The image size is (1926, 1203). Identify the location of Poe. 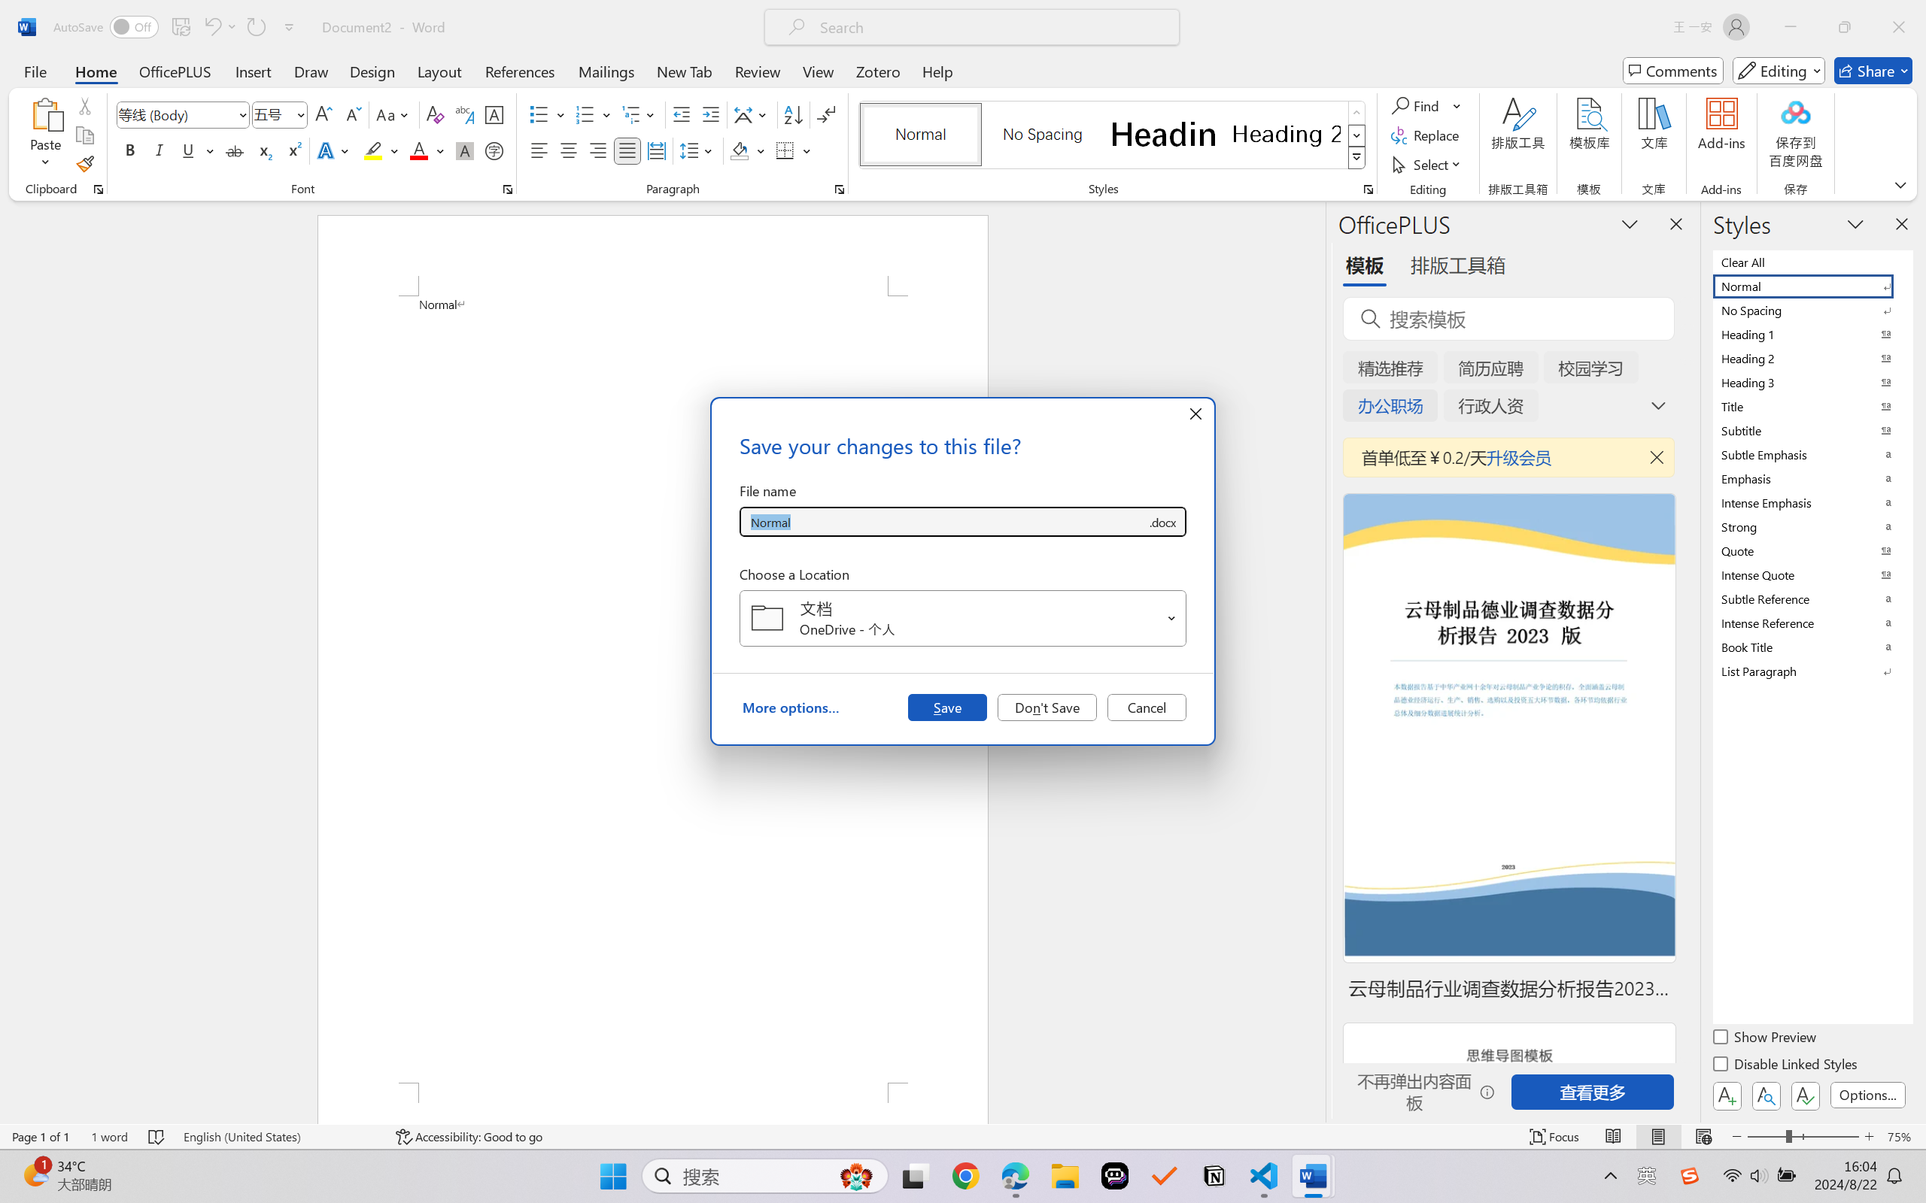
(1115, 1176).